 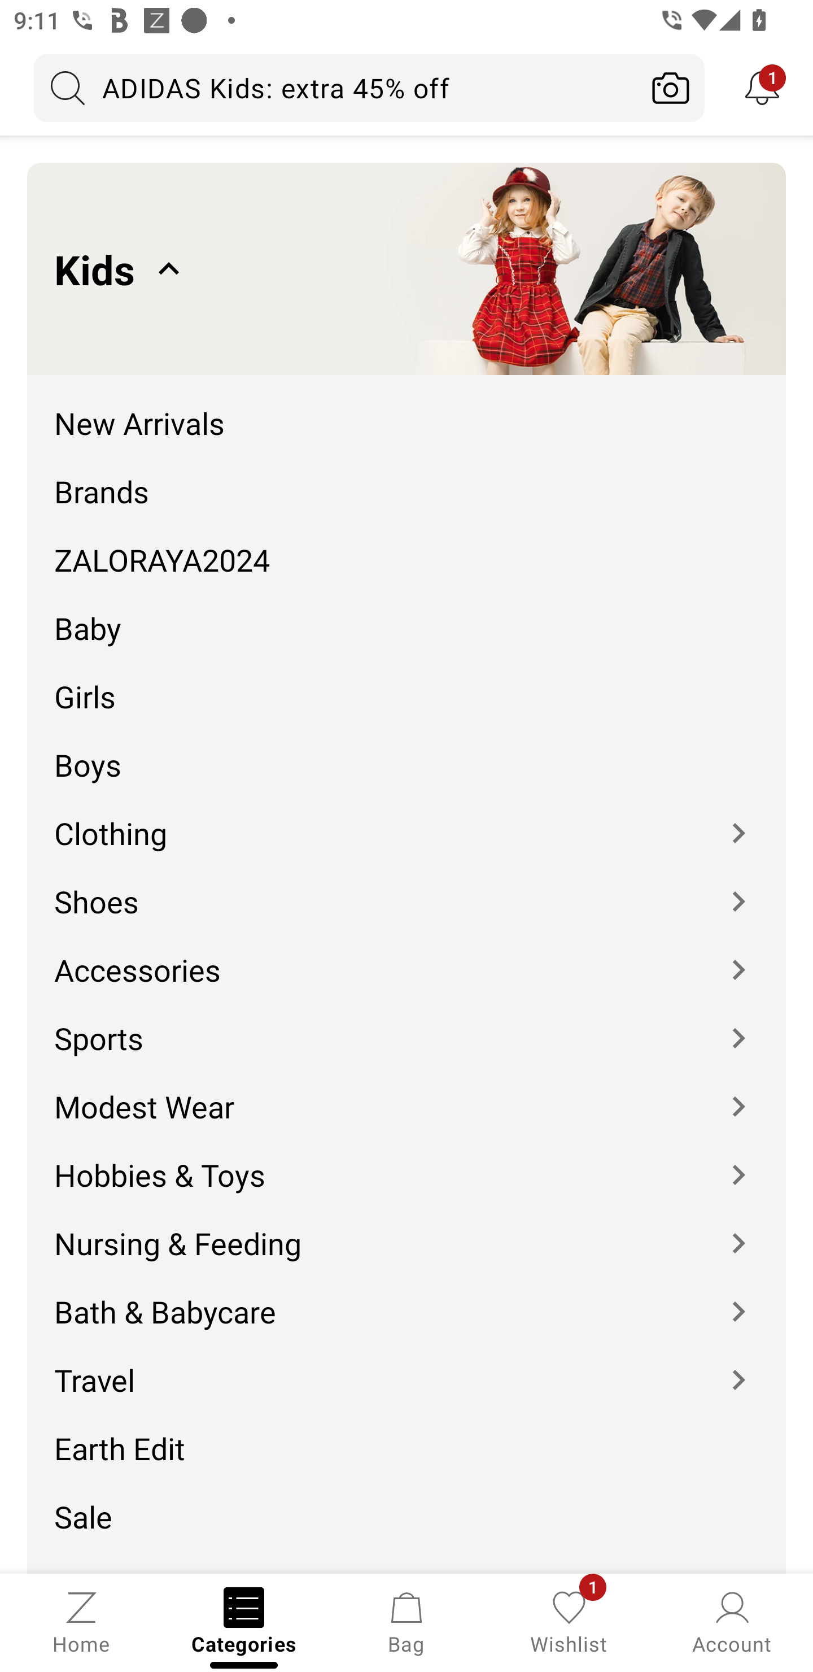 I want to click on Accessories, so click(x=406, y=955).